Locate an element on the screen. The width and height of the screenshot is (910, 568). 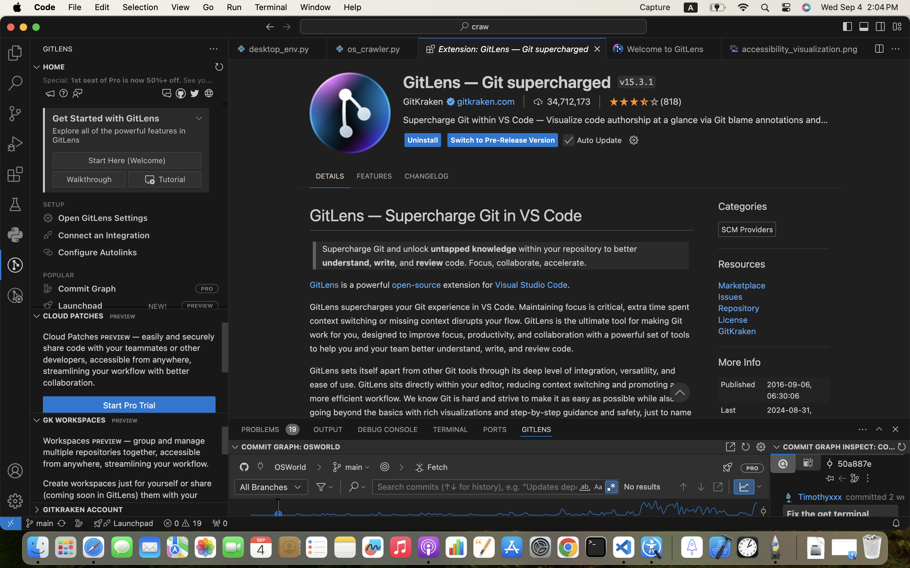
 is located at coordinates (690, 407).